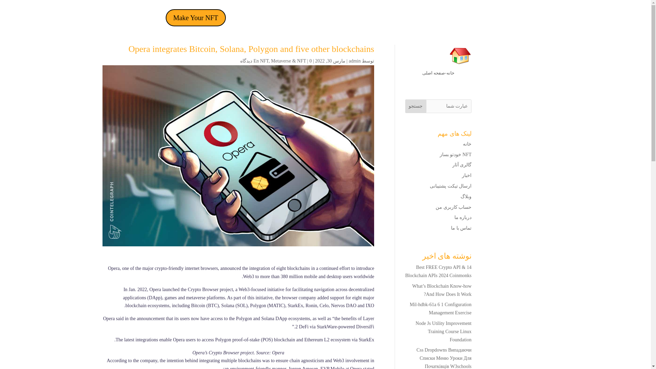 The image size is (656, 369). Describe the element at coordinates (440, 309) in the screenshot. I see `Mil-hdbk-61a 6 1 Configuration Management Exercise` at that location.